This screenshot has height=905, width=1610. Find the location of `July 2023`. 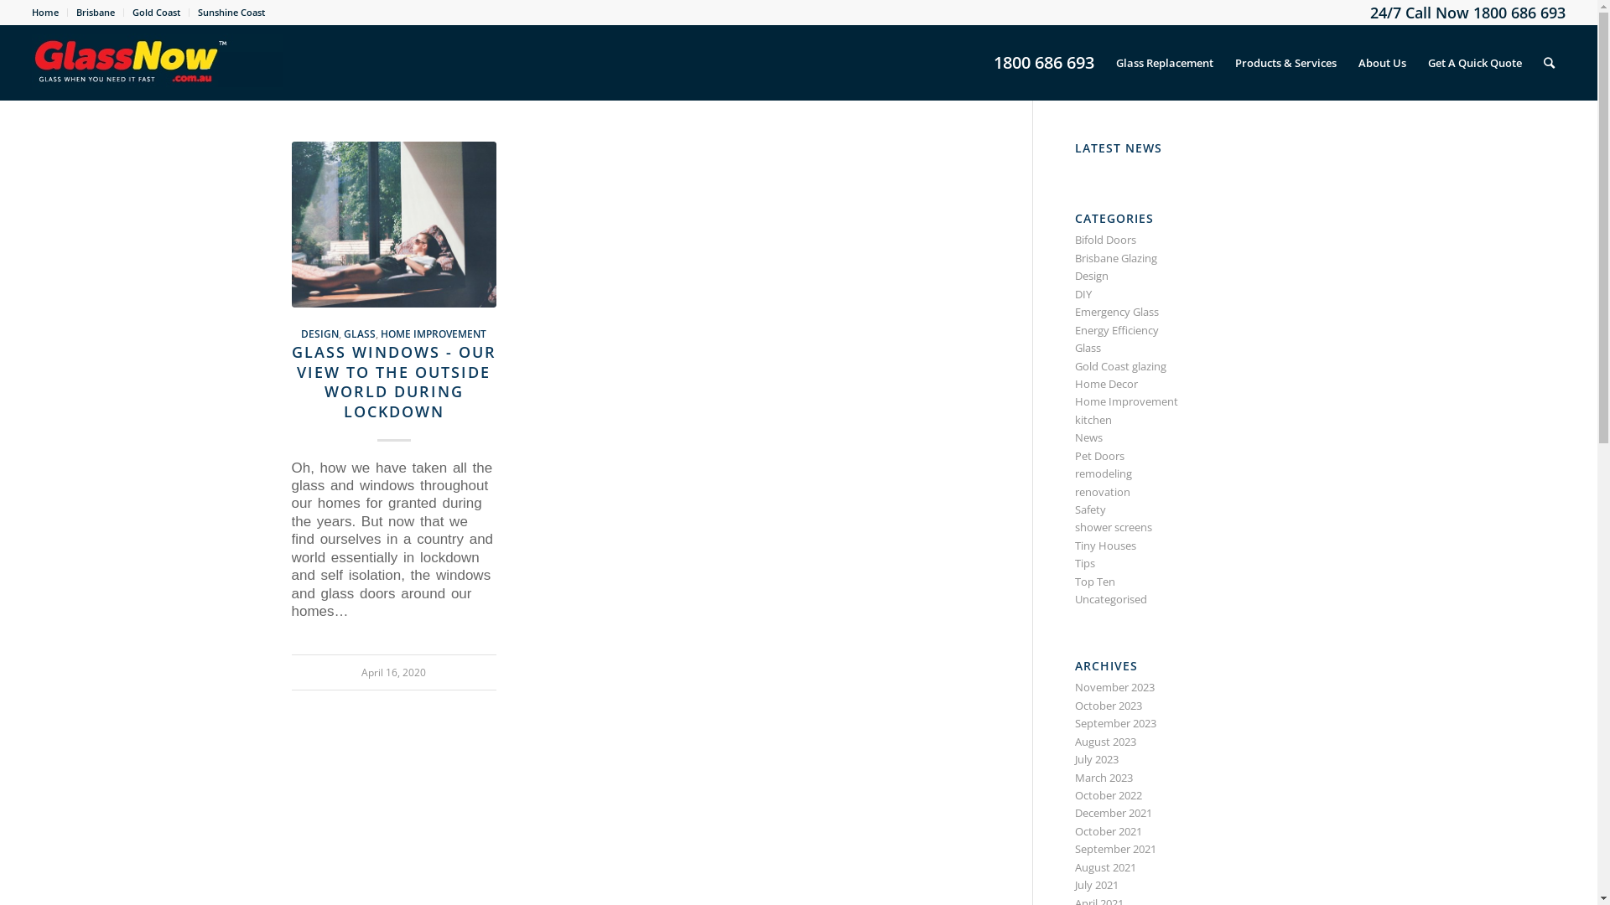

July 2023 is located at coordinates (1097, 759).